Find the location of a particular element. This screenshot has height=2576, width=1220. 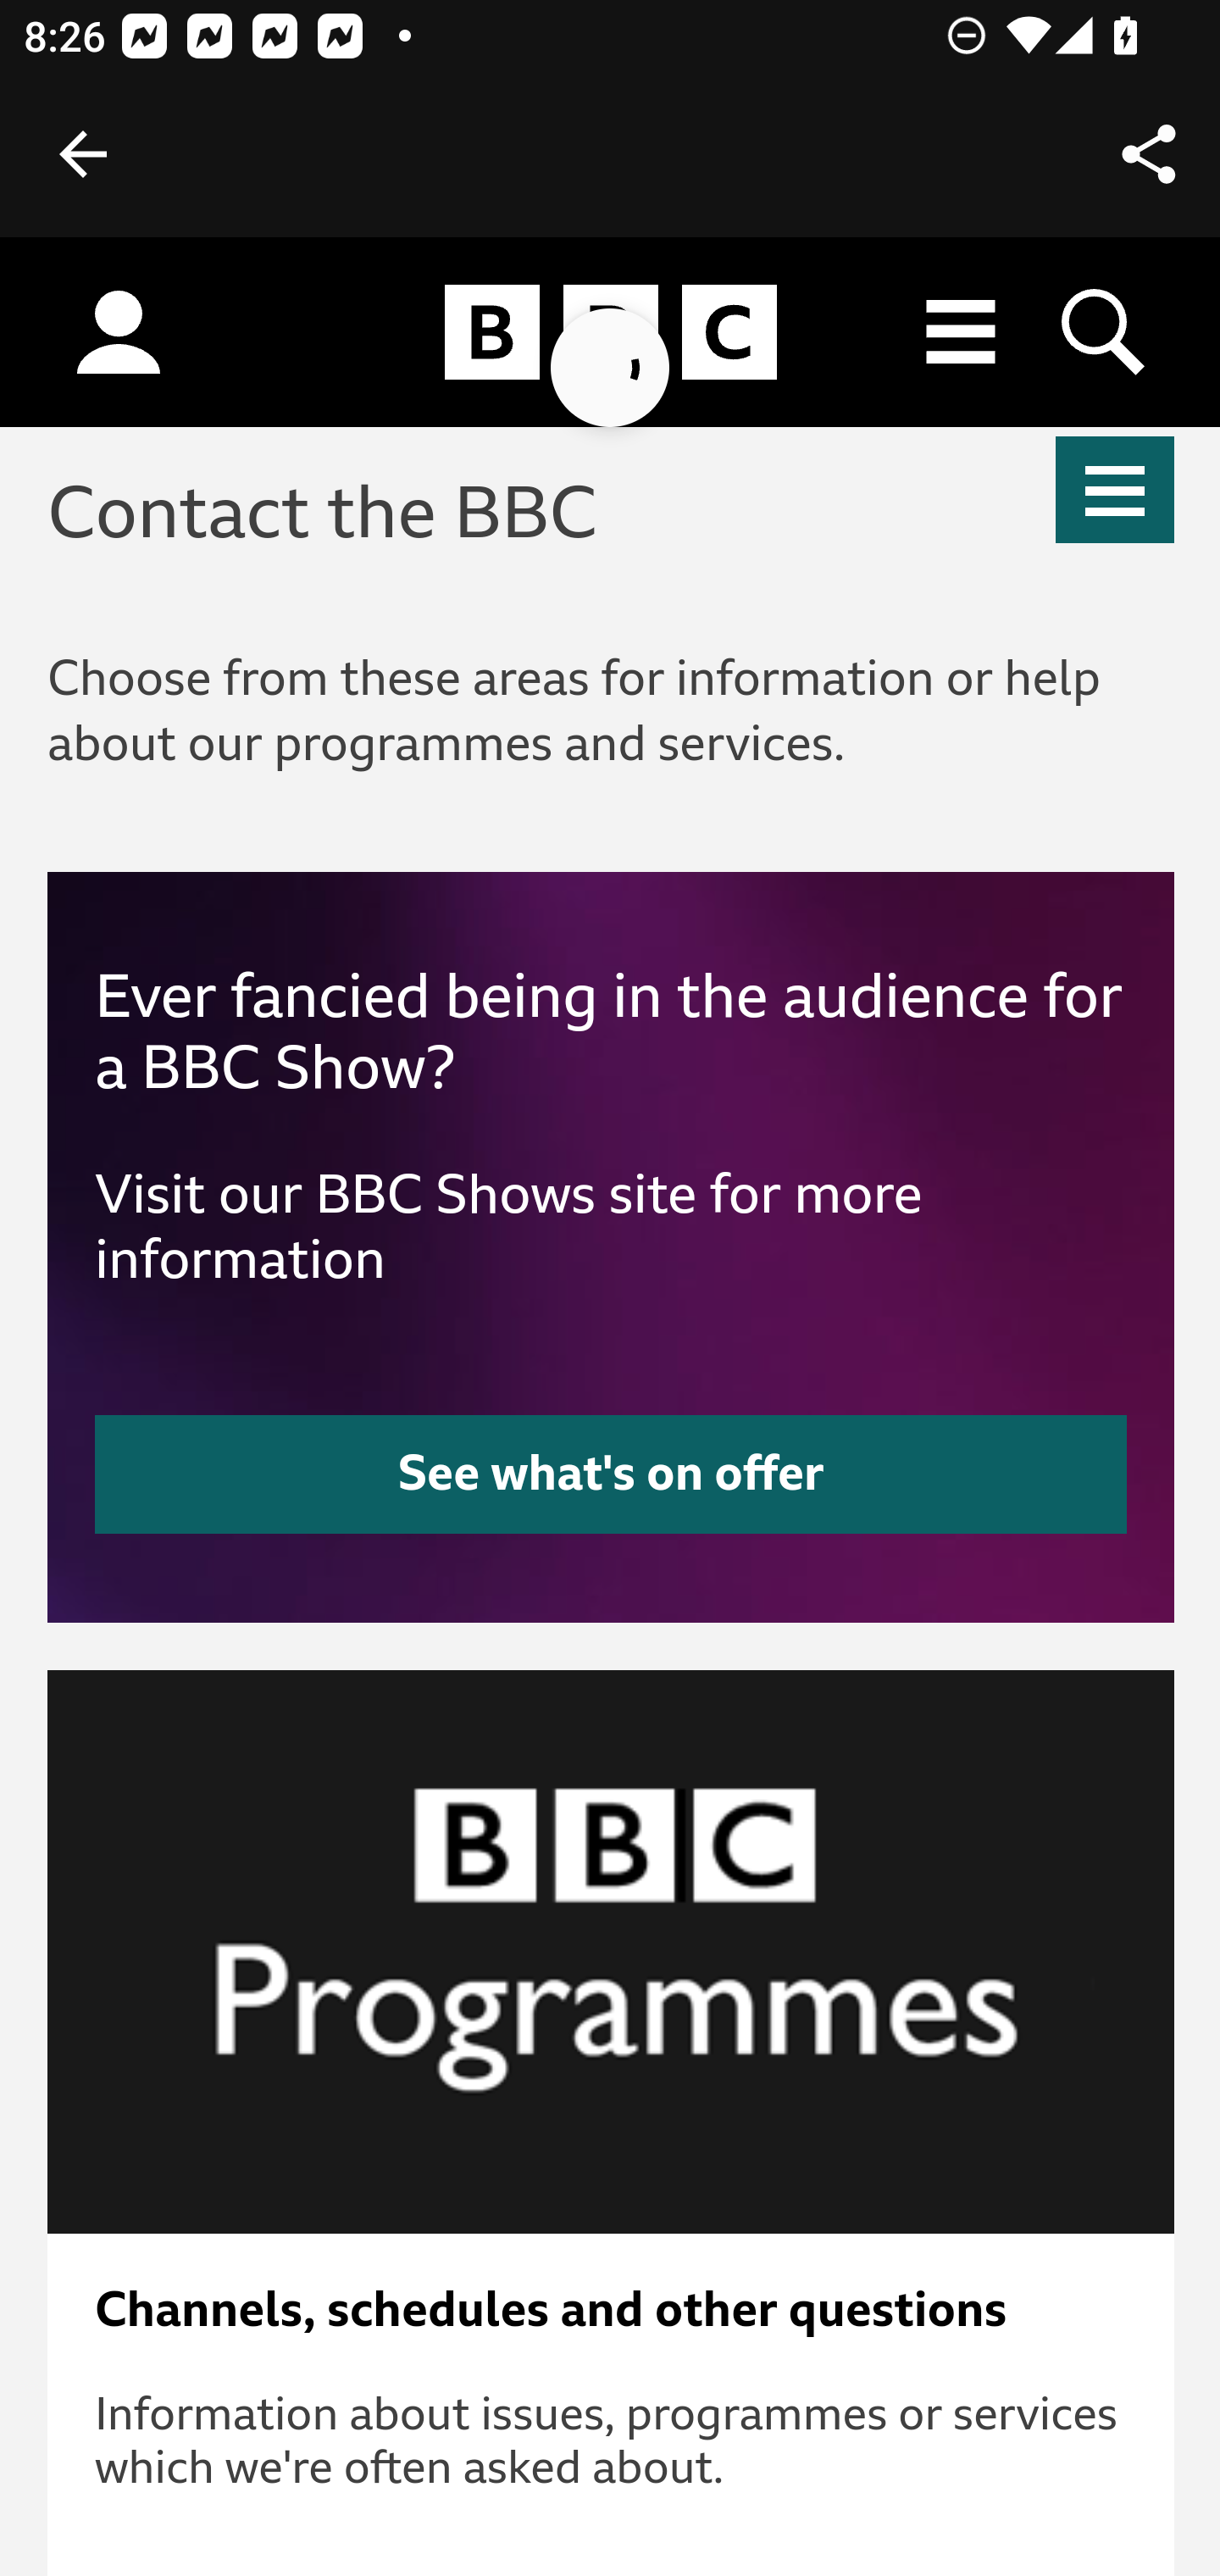

Homepage is located at coordinates (610, 333).